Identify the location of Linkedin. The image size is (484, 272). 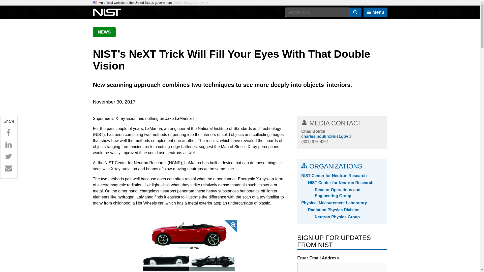
(8, 145).